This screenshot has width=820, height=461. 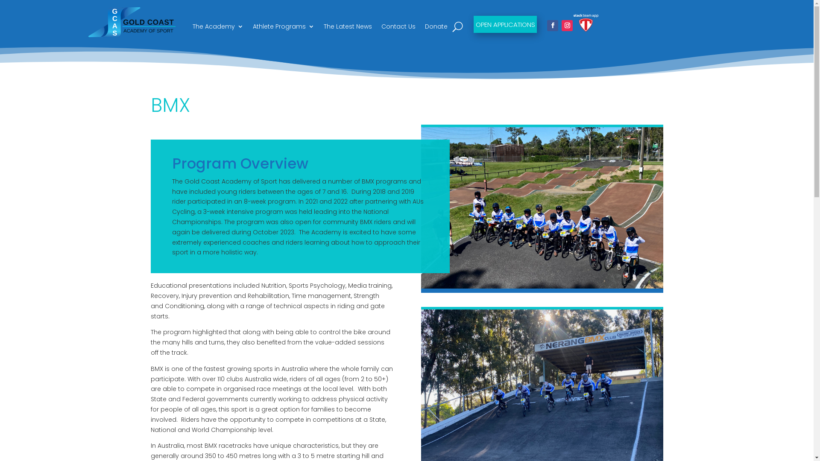 I want to click on stack-team-app-logo-negative-version-primary-logo, so click(x=586, y=23).